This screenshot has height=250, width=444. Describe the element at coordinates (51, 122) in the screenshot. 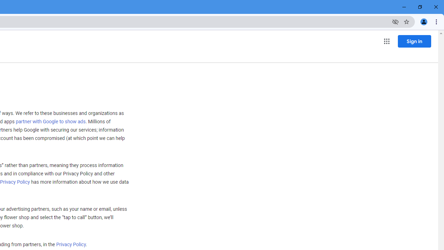

I see `partner with Google to show ads` at that location.